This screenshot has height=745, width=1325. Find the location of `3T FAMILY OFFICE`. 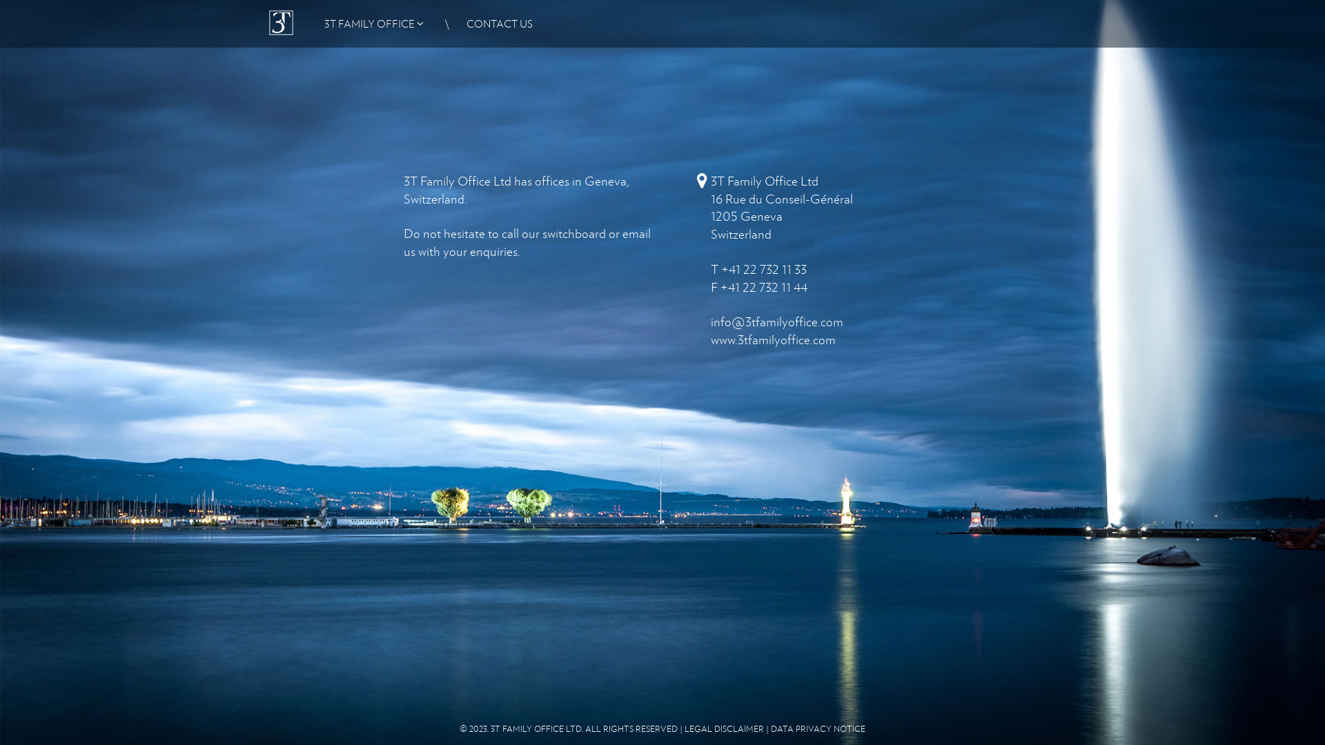

3T FAMILY OFFICE is located at coordinates (367, 23).